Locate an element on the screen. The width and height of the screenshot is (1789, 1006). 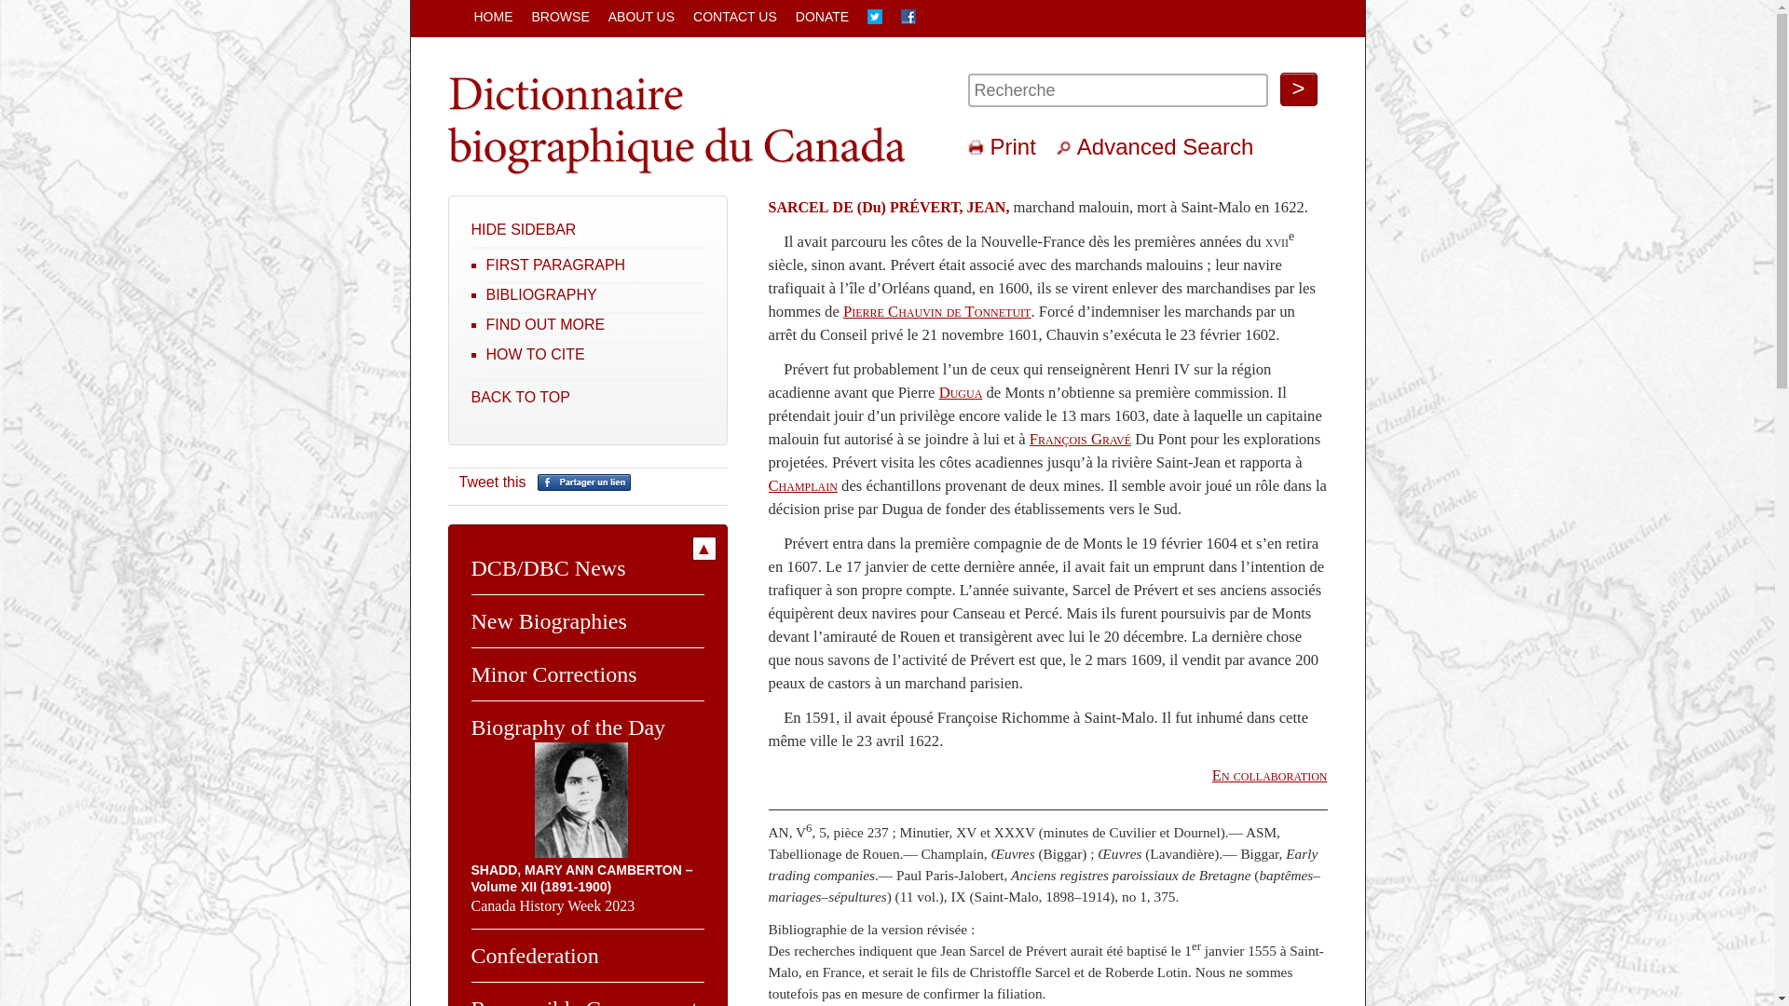
Use options such as Boolean operators and limiters is located at coordinates (1066, 147).